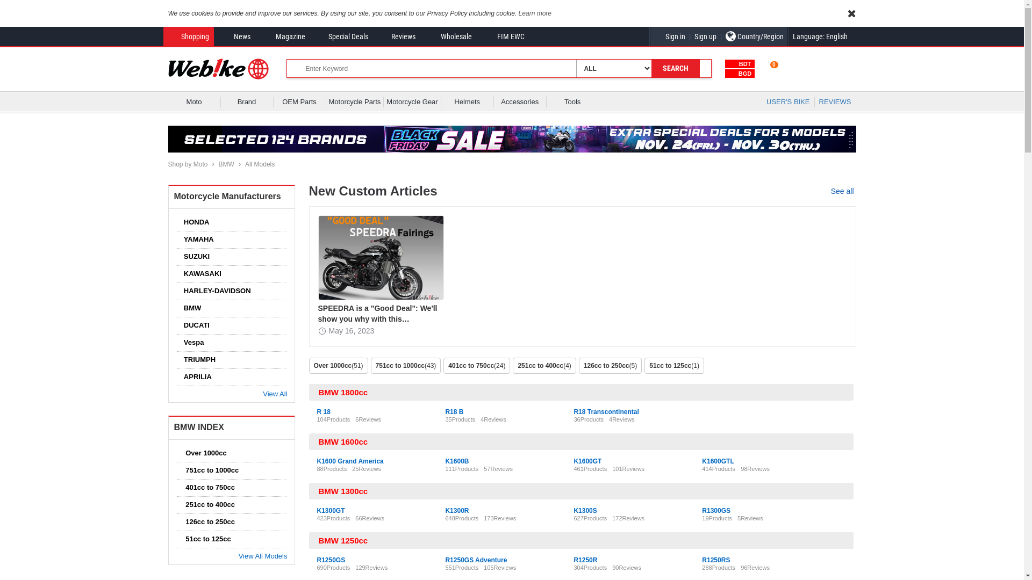 This screenshot has height=580, width=1032. What do you see at coordinates (334, 419) in the screenshot?
I see `104Products` at bounding box center [334, 419].